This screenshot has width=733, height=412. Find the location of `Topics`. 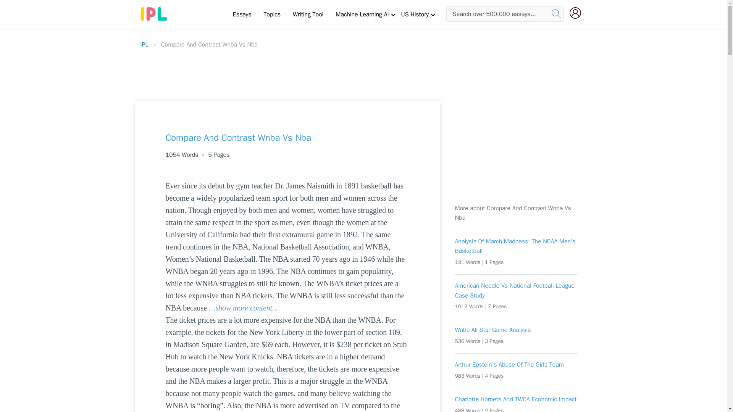

Topics is located at coordinates (272, 14).